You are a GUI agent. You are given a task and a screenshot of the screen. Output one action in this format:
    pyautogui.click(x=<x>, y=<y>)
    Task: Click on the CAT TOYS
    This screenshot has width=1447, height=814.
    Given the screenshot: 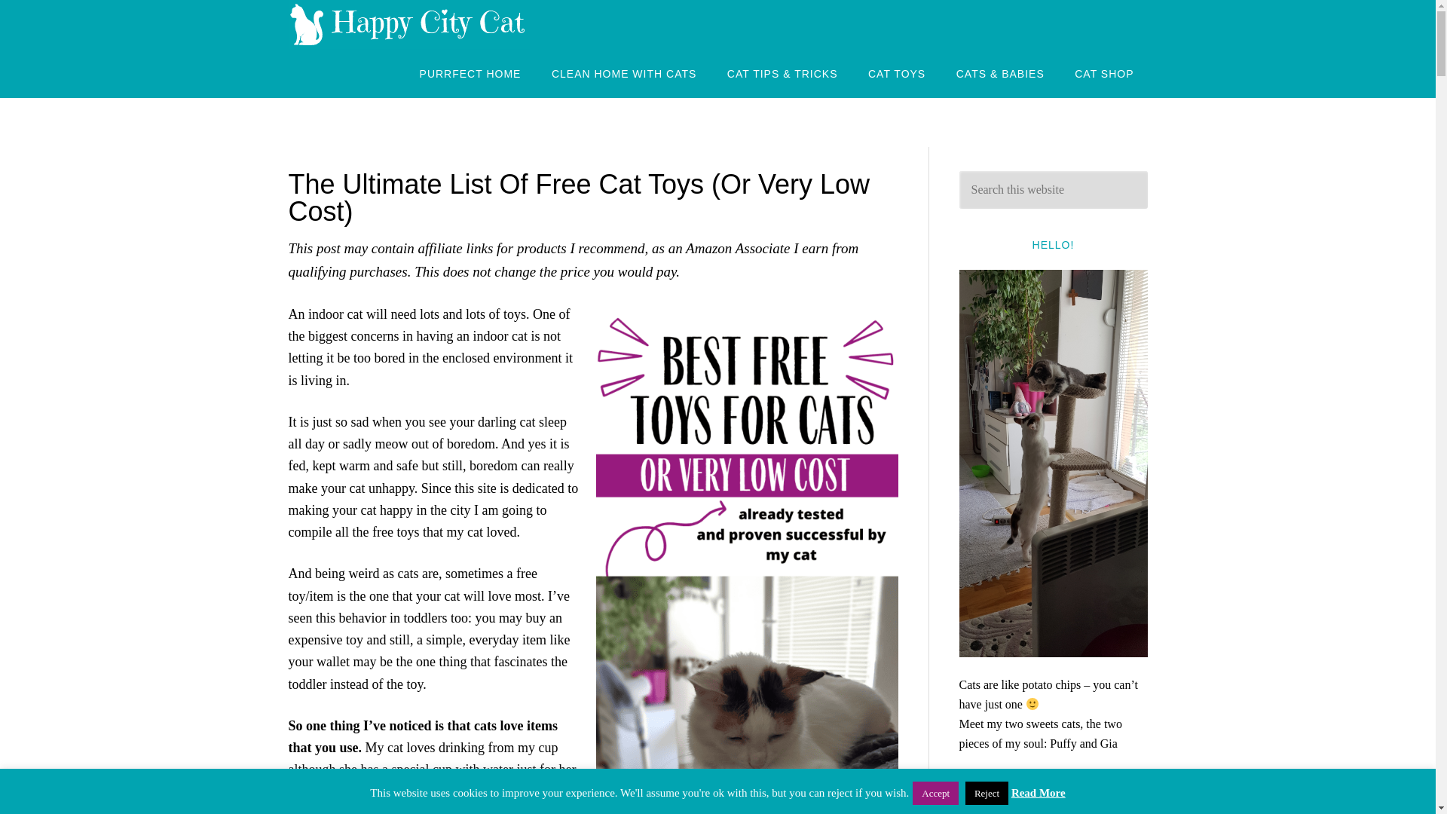 What is the action you would take?
    pyautogui.click(x=897, y=72)
    